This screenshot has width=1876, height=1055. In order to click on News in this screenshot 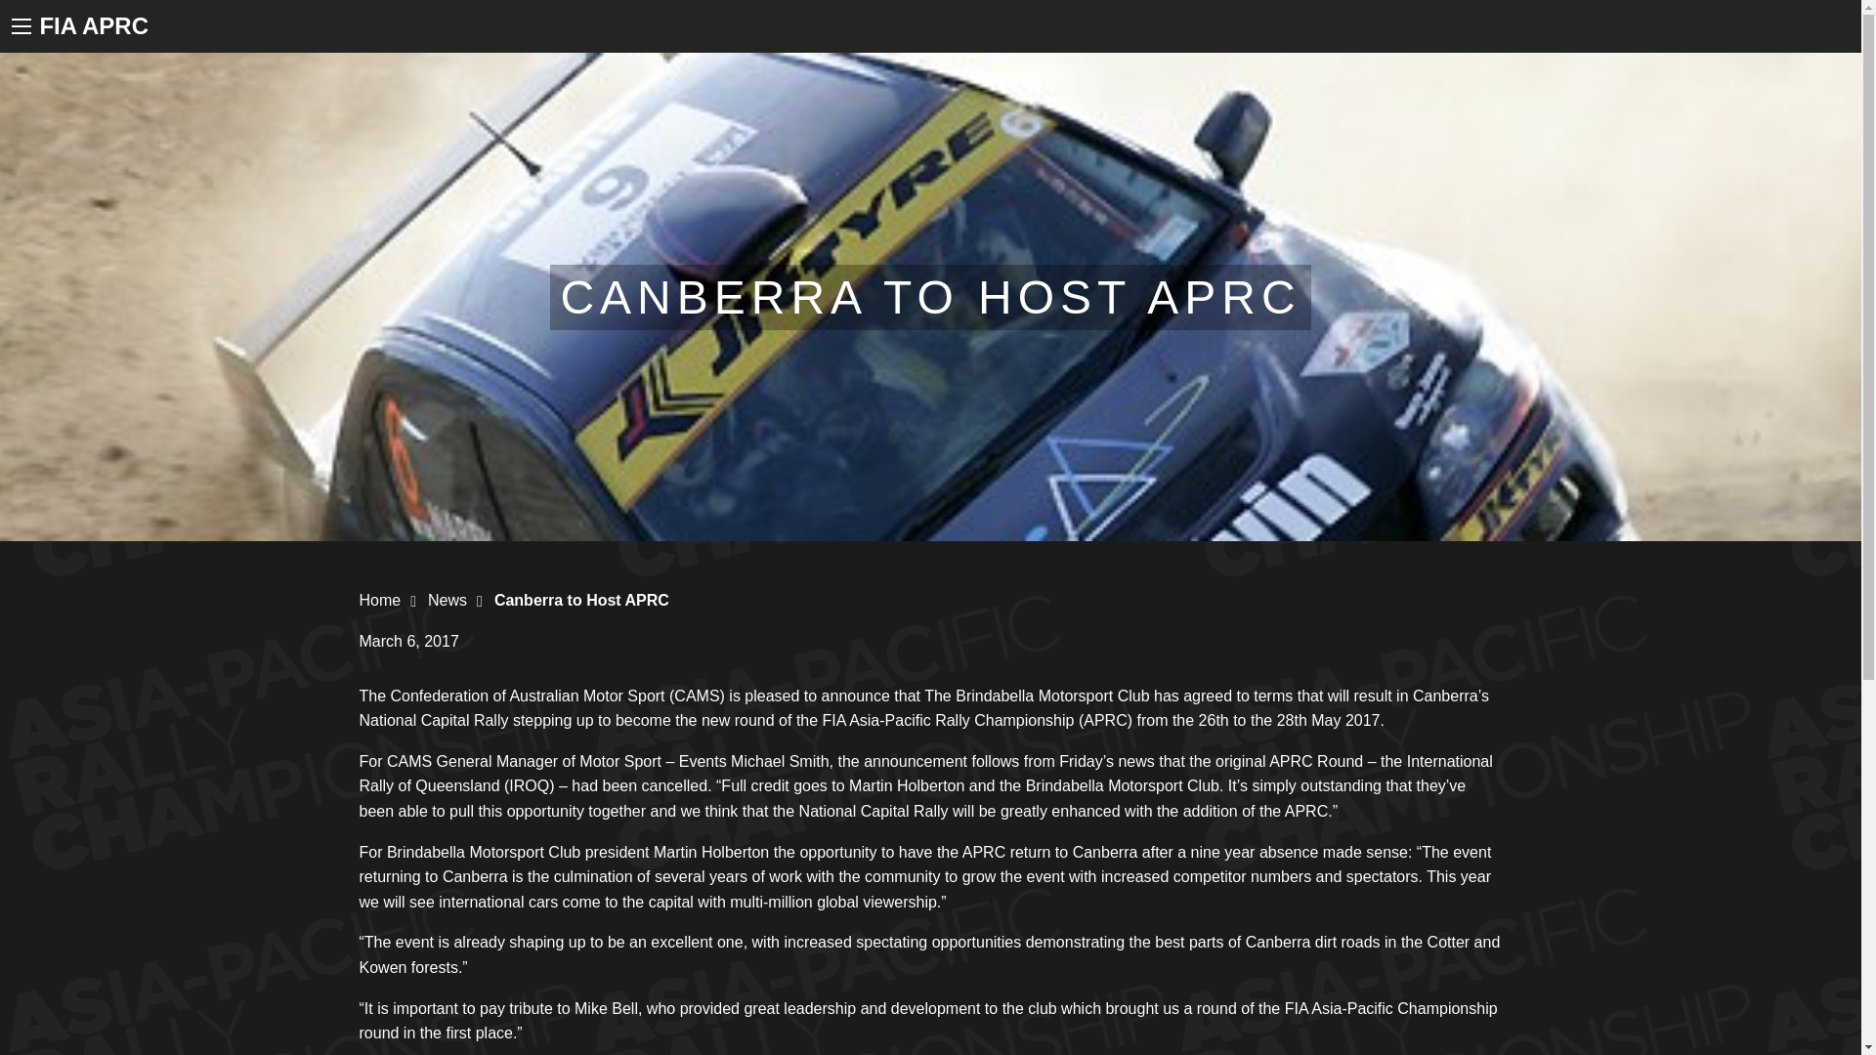, I will do `click(448, 600)`.